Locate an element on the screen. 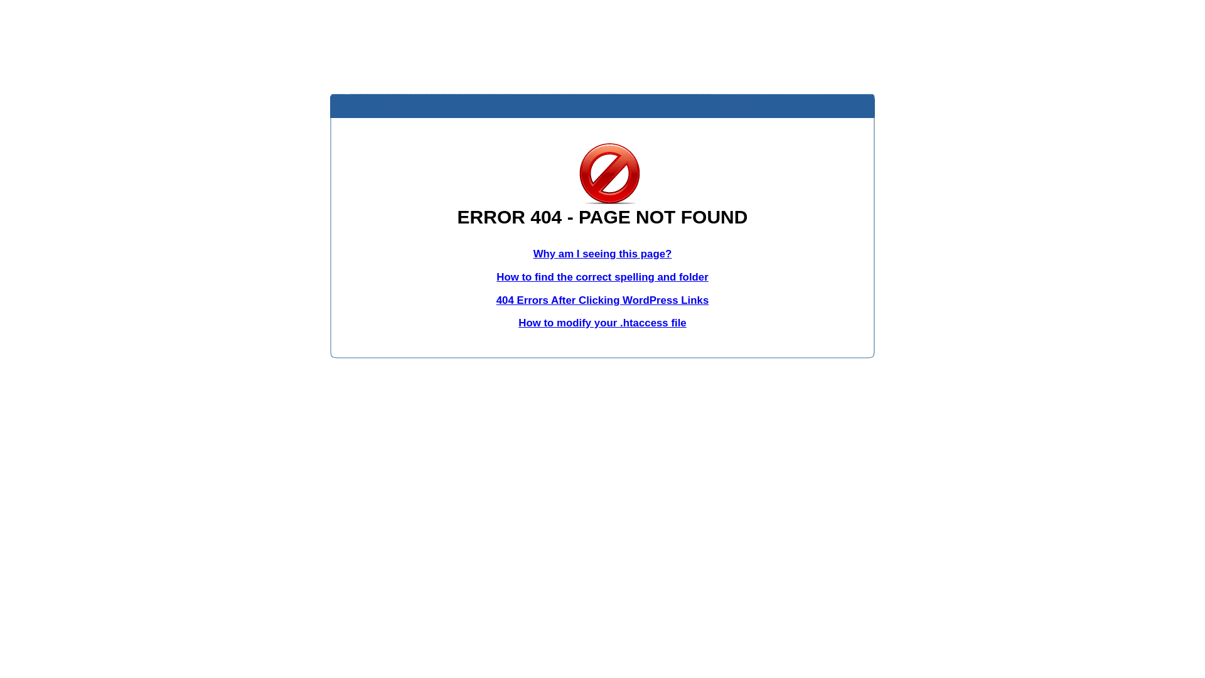  How to find the correct spelling and folder is located at coordinates (602, 277).